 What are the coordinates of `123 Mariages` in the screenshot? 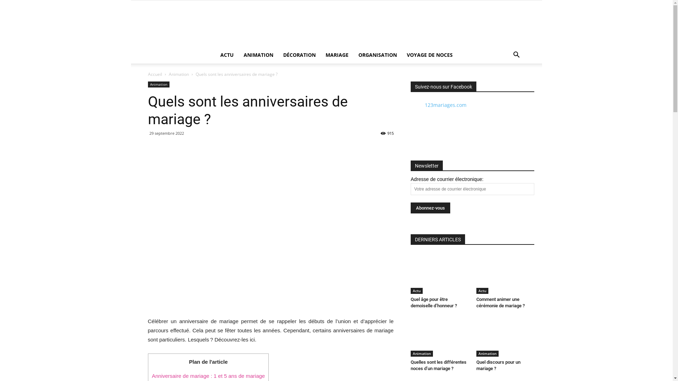 It's located at (336, 24).